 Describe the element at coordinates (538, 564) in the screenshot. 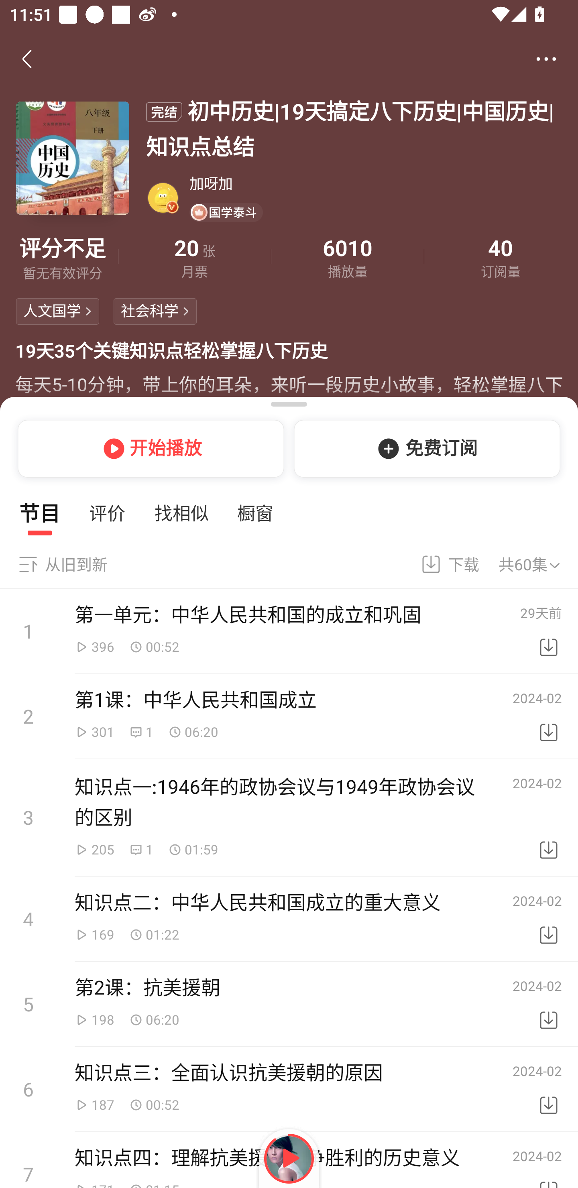

I see `共60集 选集，共60集` at that location.